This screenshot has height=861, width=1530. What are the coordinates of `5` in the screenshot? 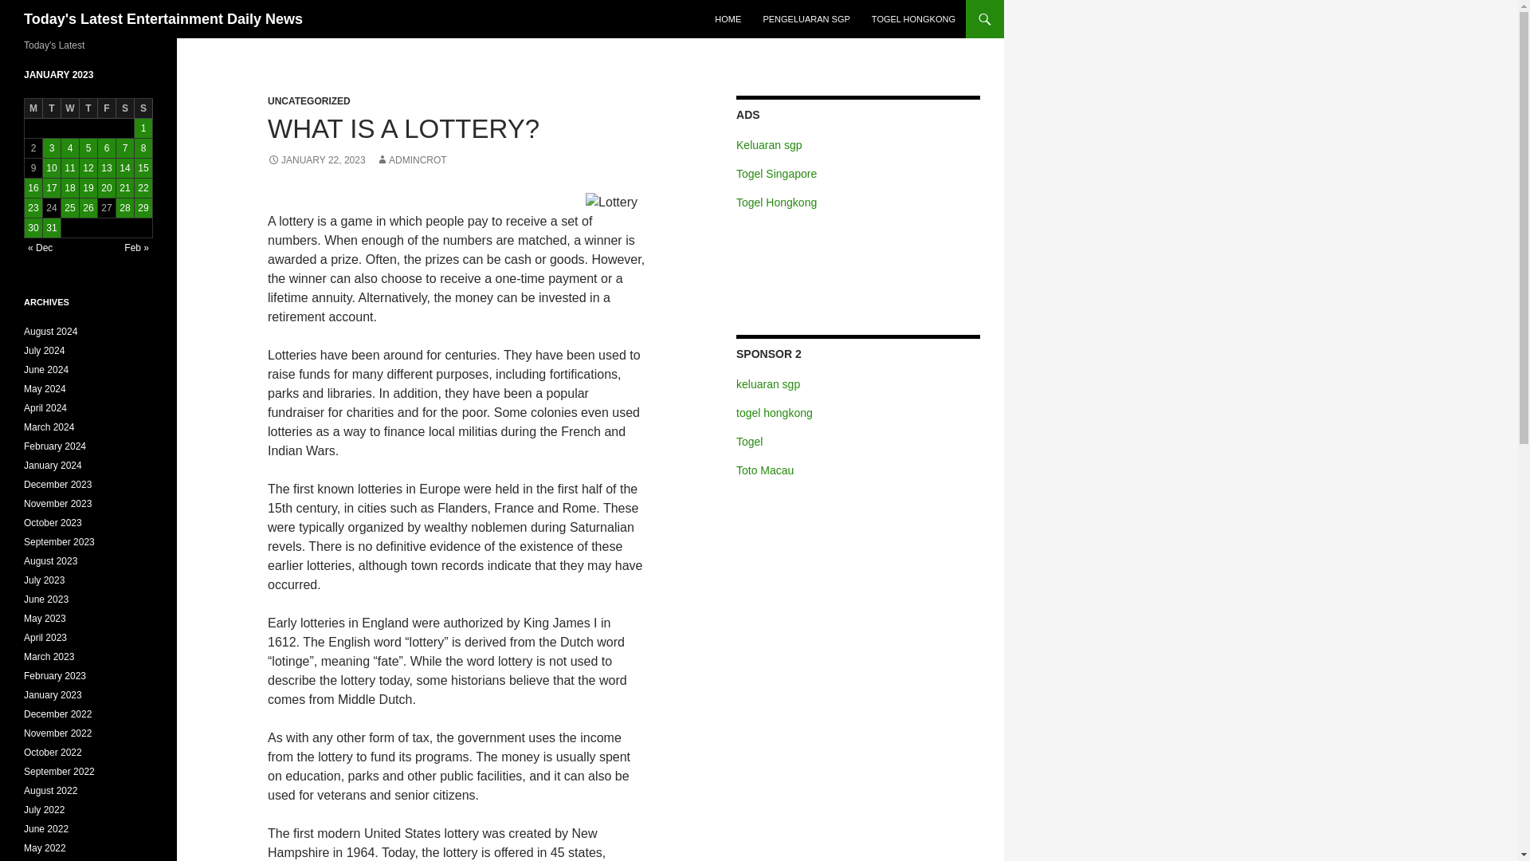 It's located at (88, 147).